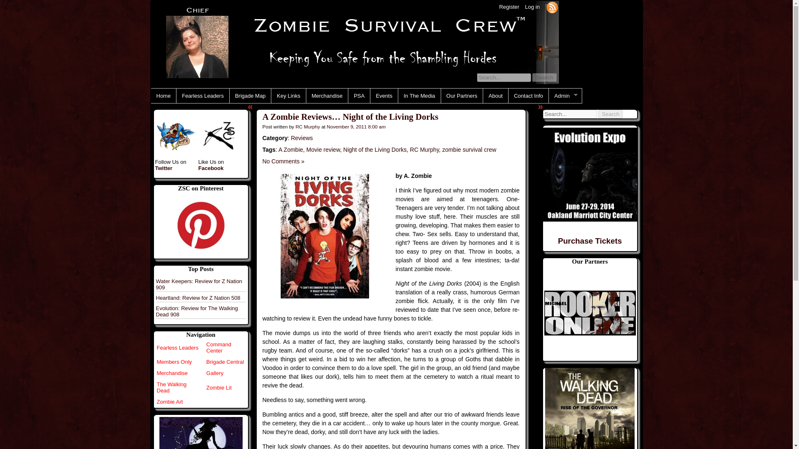  Describe the element at coordinates (171, 387) in the screenshot. I see `The Walking Dead` at that location.